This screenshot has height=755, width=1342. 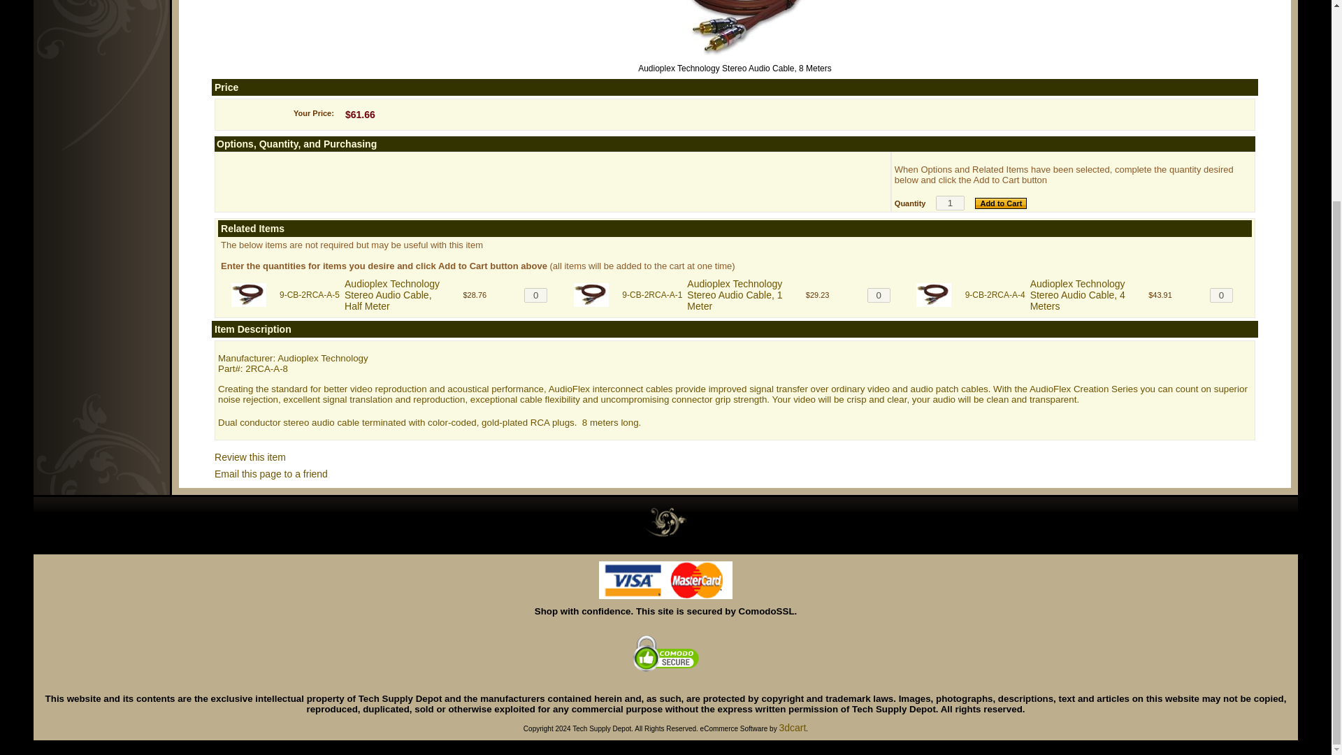 I want to click on Audioplex Technology Stereo Audio Cable, Half Meter, so click(x=392, y=295).